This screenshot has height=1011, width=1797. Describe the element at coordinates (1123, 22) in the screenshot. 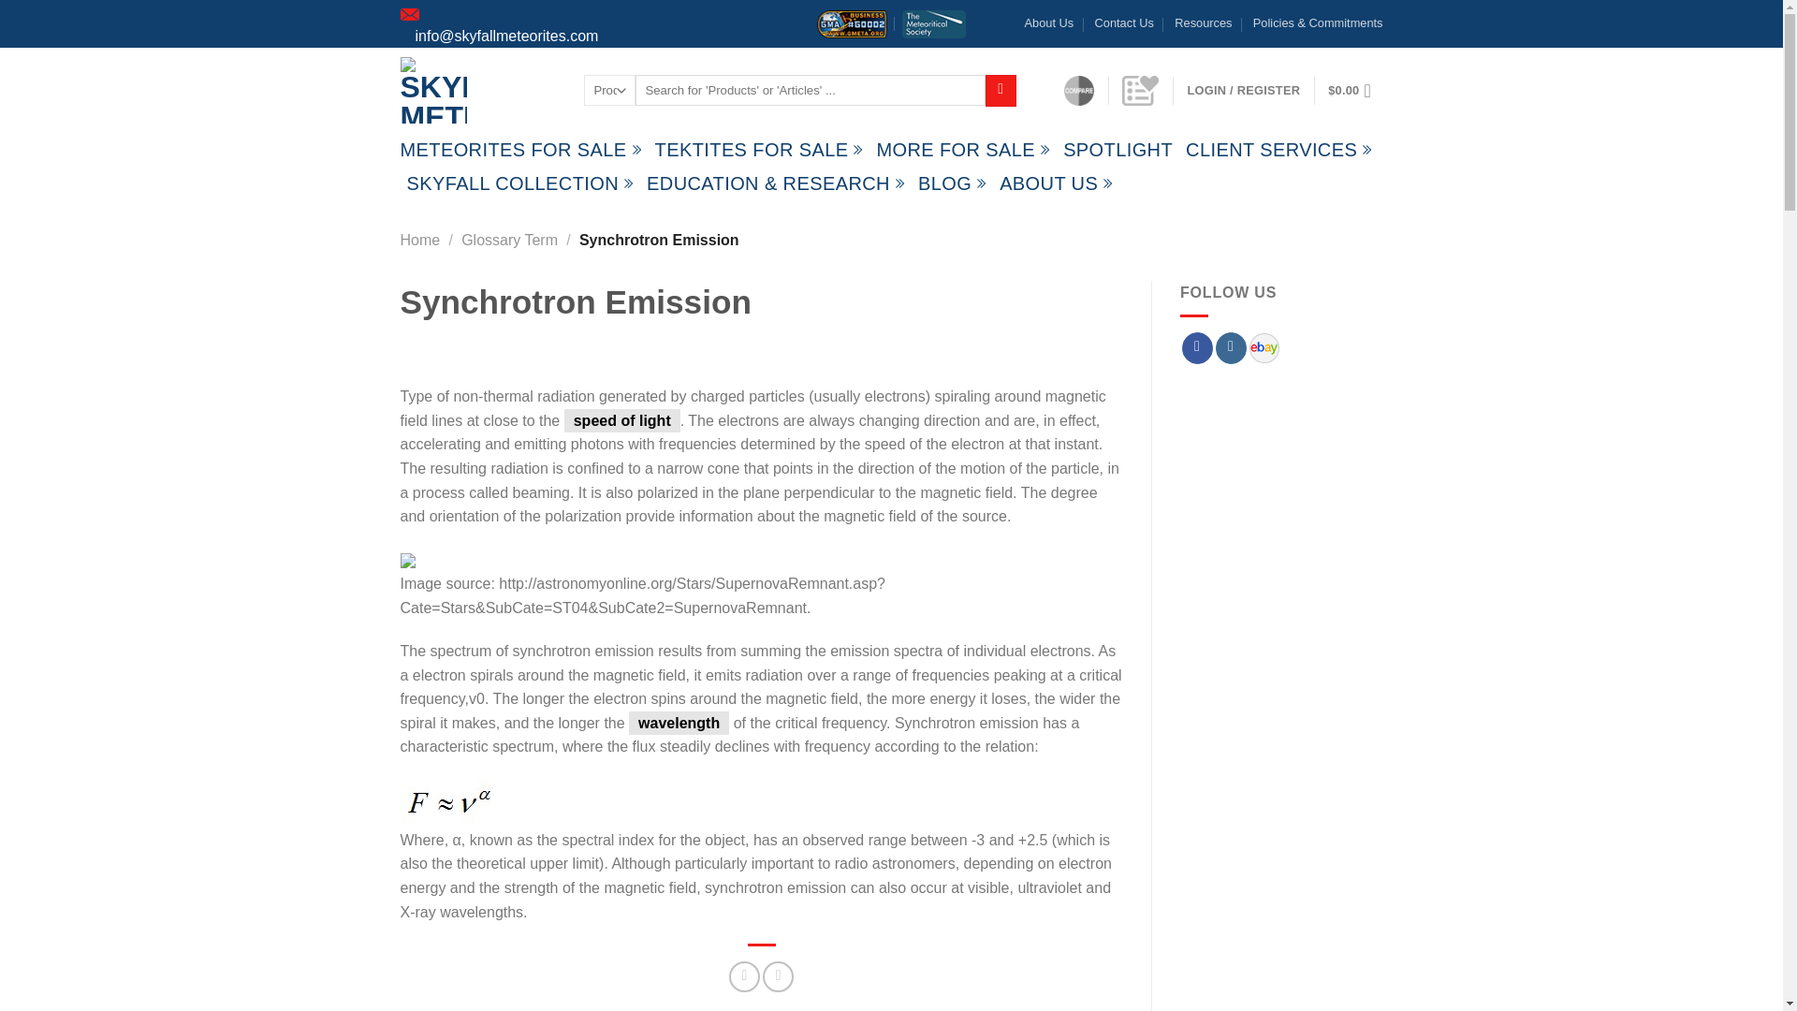

I see `Contact Us` at that location.